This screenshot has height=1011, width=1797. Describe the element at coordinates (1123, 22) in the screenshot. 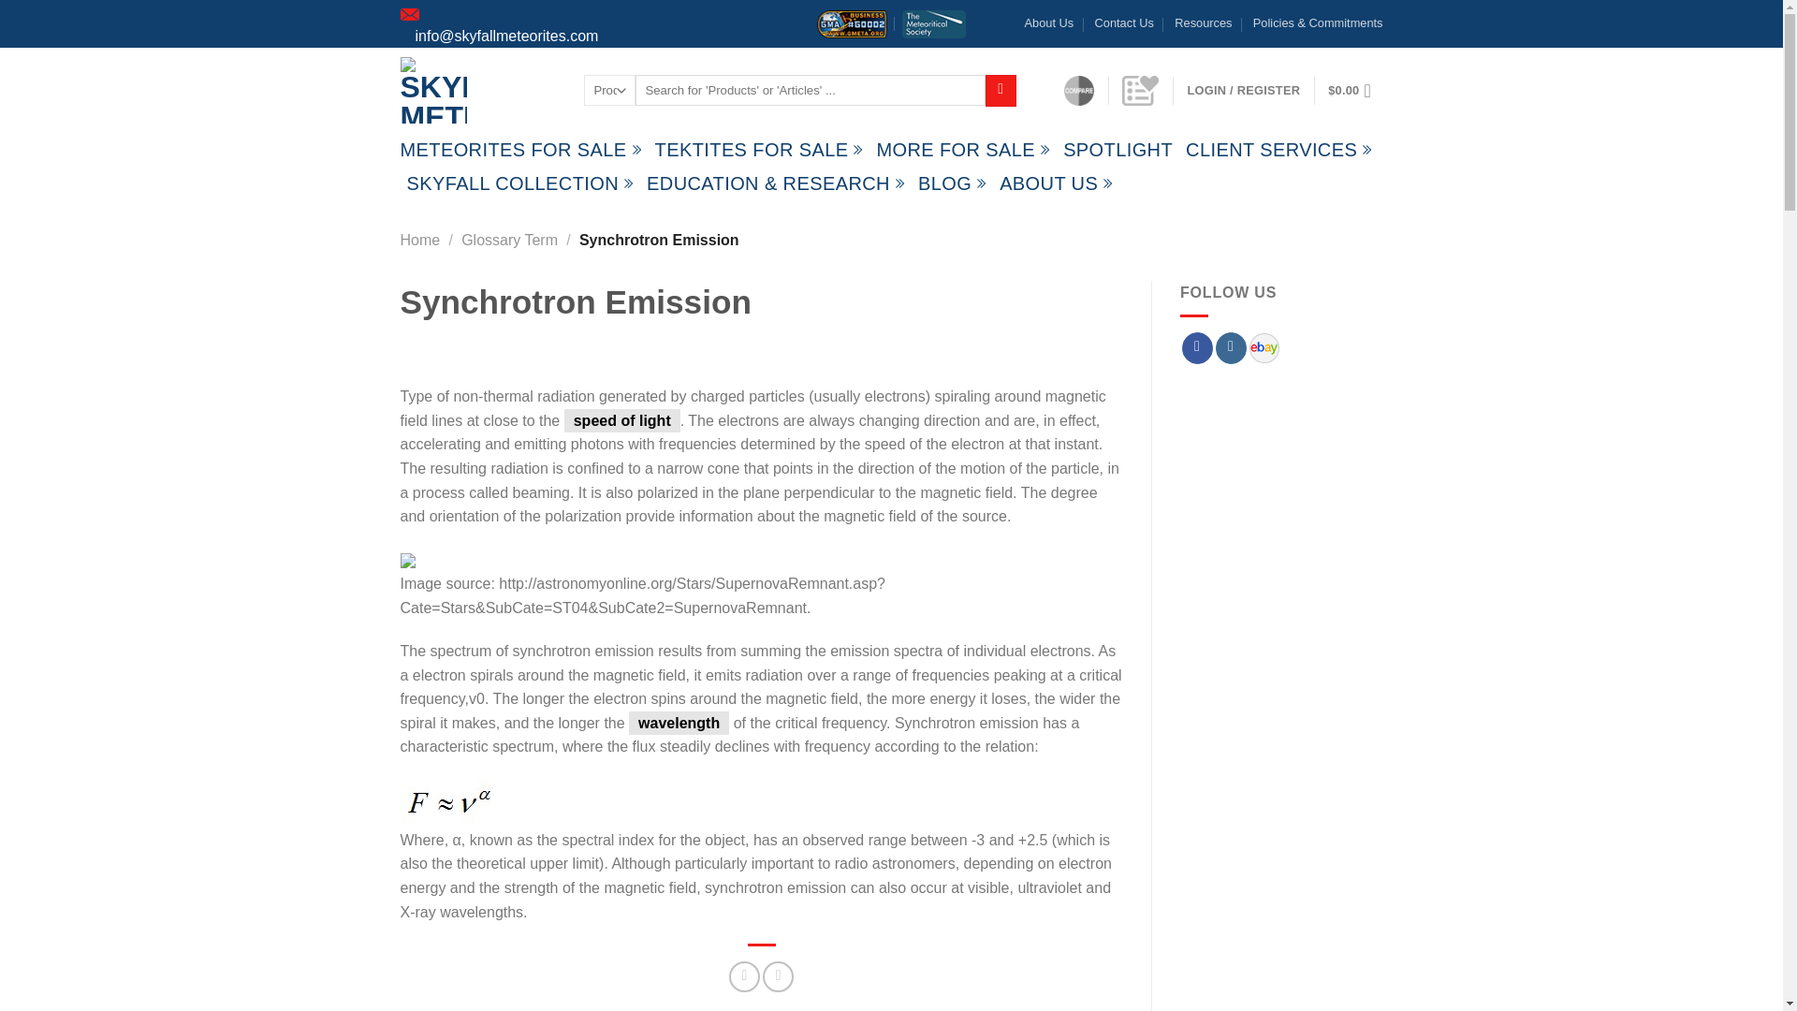

I see `Contact Us` at that location.